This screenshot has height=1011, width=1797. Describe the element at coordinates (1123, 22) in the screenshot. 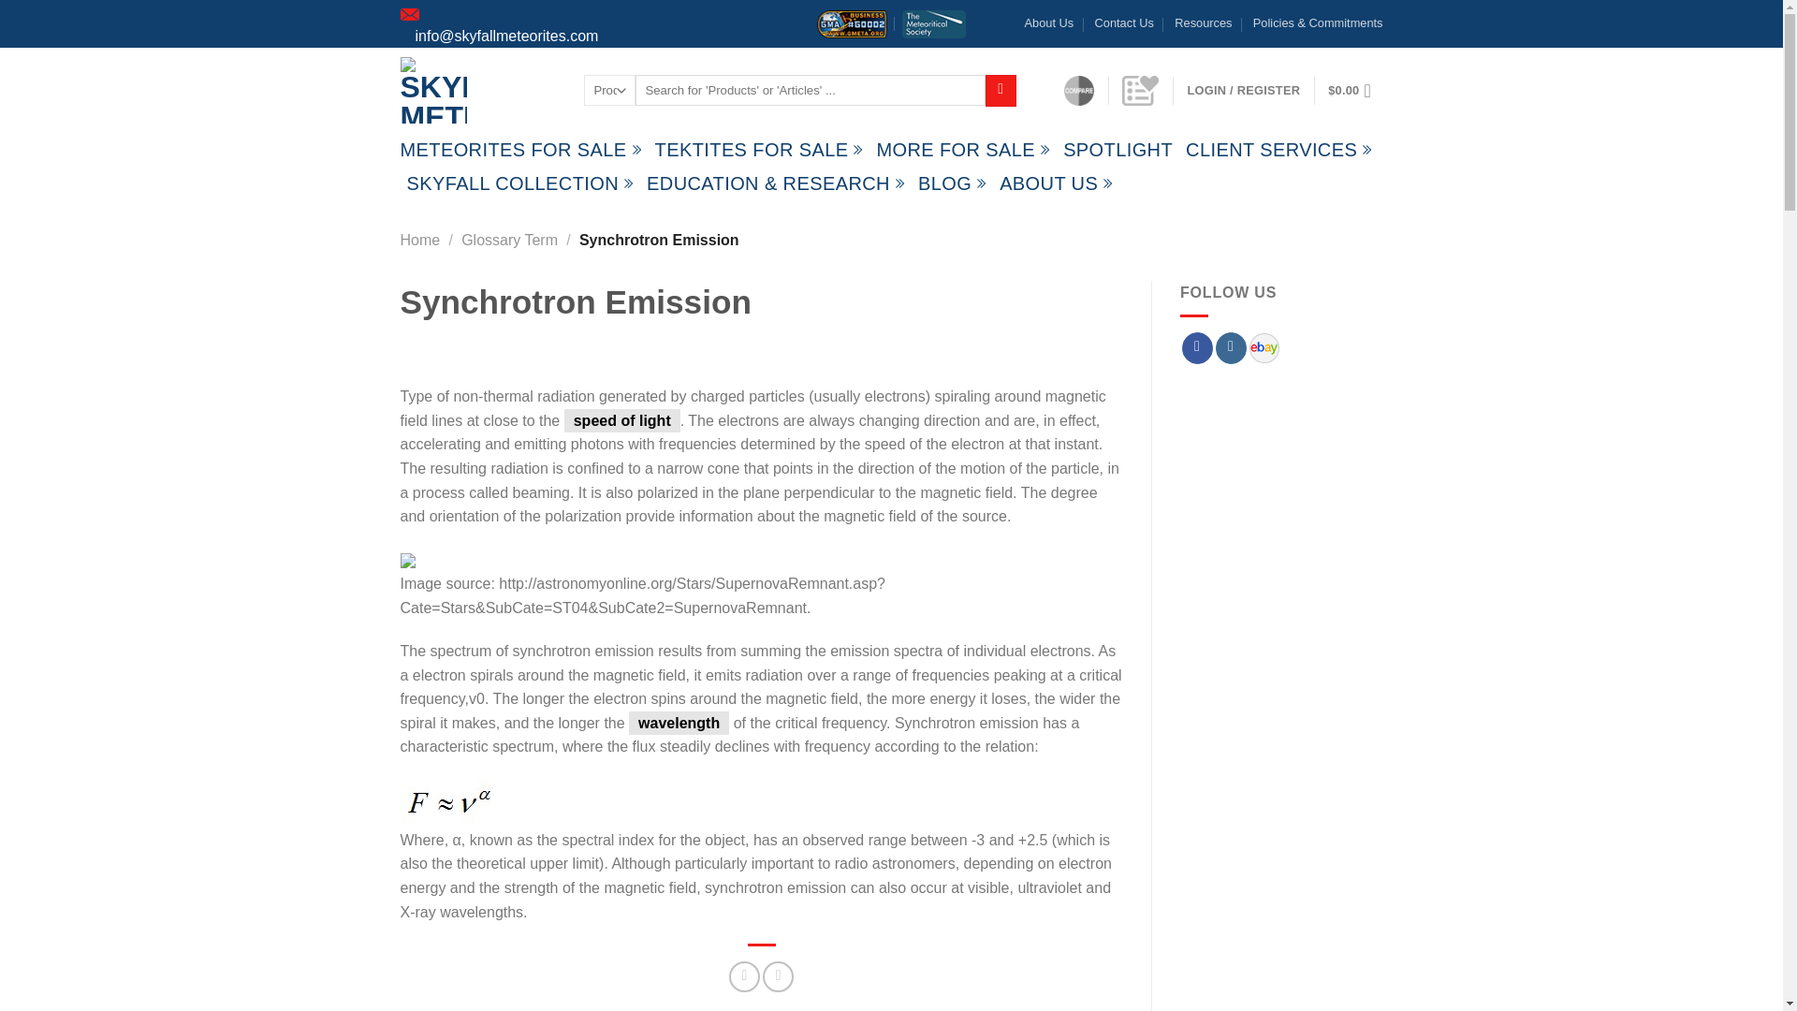

I see `Contact Us` at that location.